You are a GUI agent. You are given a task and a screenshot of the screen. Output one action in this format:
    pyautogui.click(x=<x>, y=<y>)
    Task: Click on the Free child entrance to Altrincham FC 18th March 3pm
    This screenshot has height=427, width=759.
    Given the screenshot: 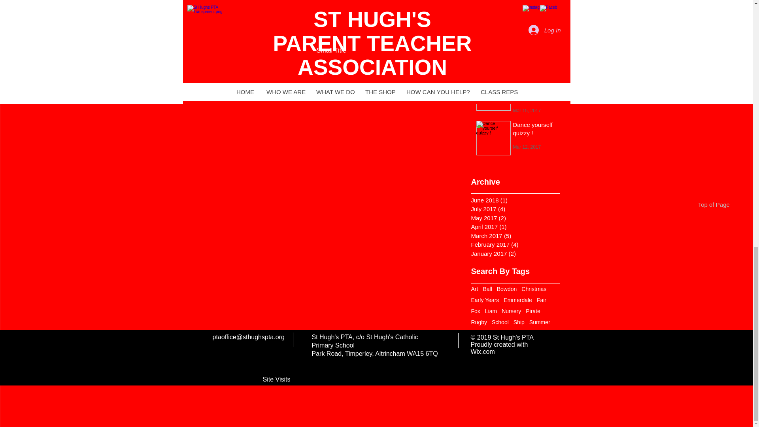 What is the action you would take?
    pyautogui.click(x=535, y=90)
    